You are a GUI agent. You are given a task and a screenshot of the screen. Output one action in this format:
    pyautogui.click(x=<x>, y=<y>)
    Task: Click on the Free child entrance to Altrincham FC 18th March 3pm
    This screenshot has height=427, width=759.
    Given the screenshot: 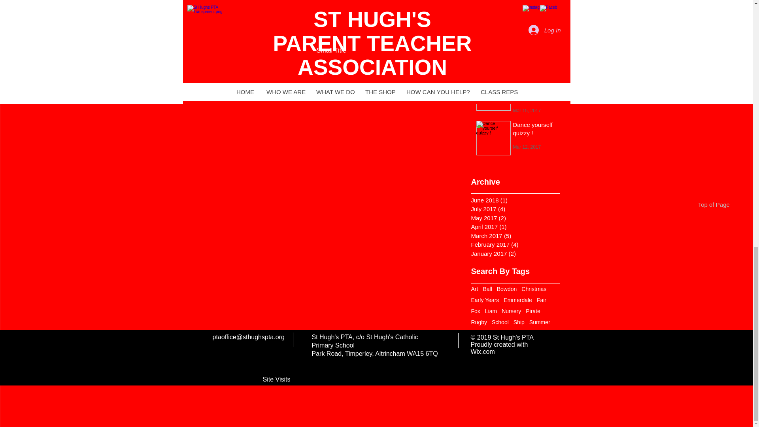 What is the action you would take?
    pyautogui.click(x=535, y=90)
    